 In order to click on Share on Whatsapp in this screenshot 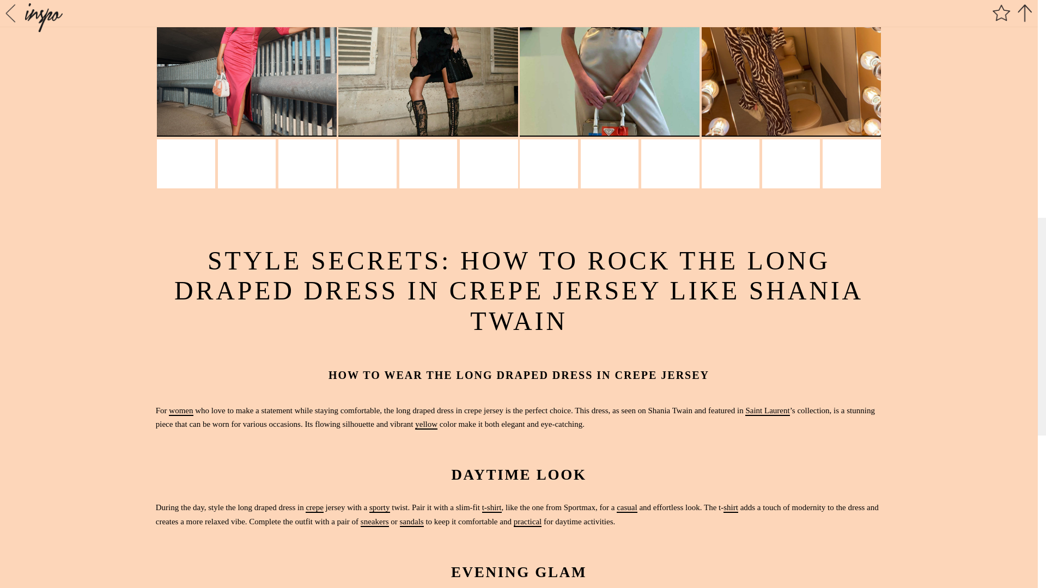, I will do `click(548, 456)`.